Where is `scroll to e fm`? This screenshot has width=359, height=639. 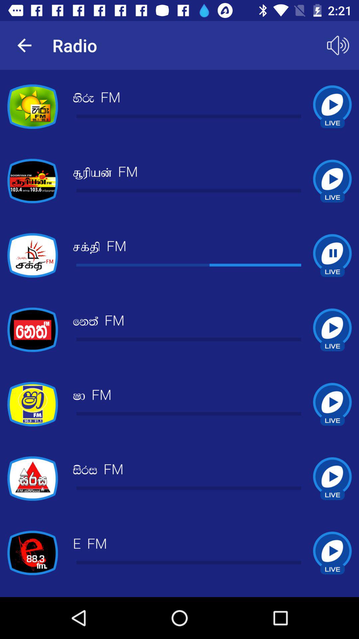 scroll to e fm is located at coordinates (90, 544).